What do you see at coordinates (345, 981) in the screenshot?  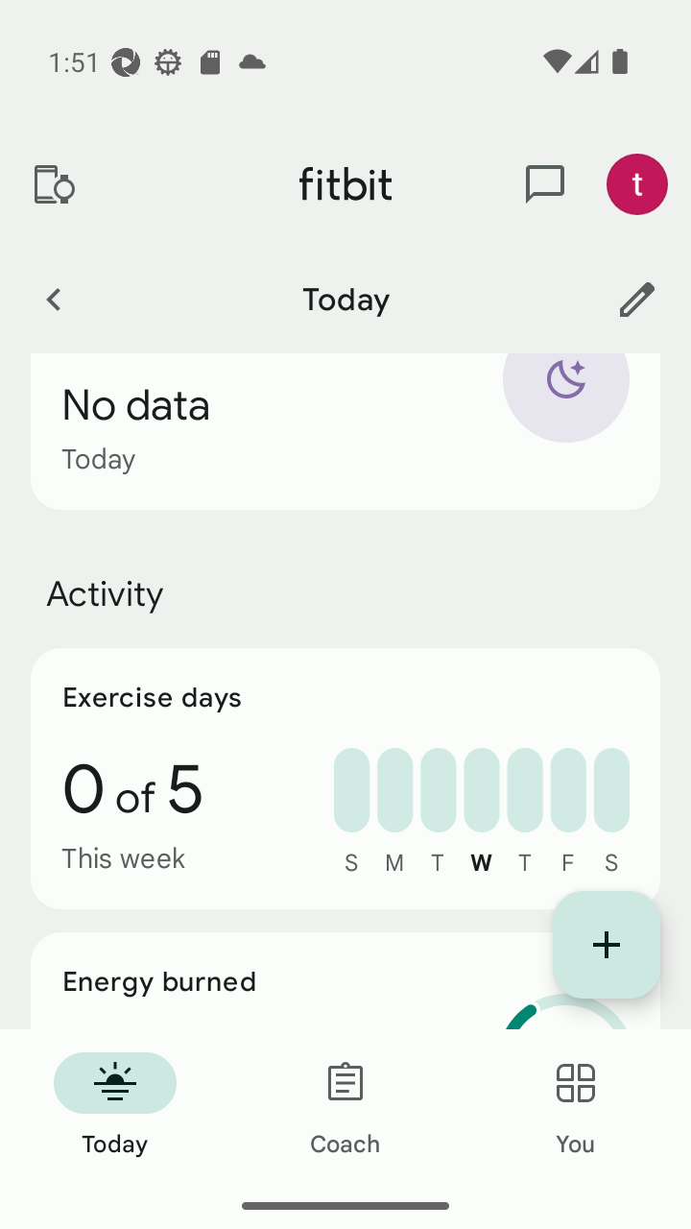 I see `Energy burned` at bounding box center [345, 981].